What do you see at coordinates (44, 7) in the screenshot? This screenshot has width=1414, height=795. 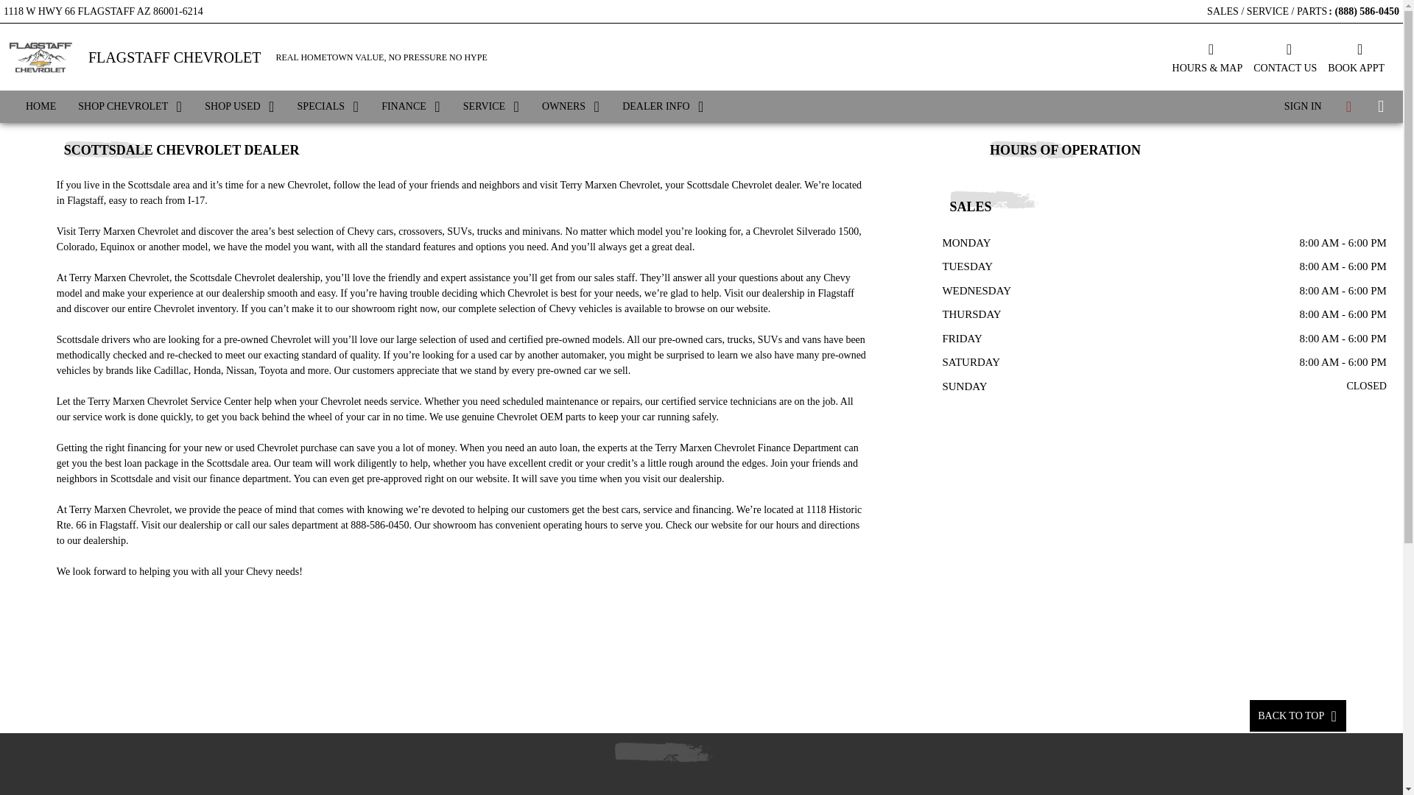 I see `Skip to Main Content` at bounding box center [44, 7].